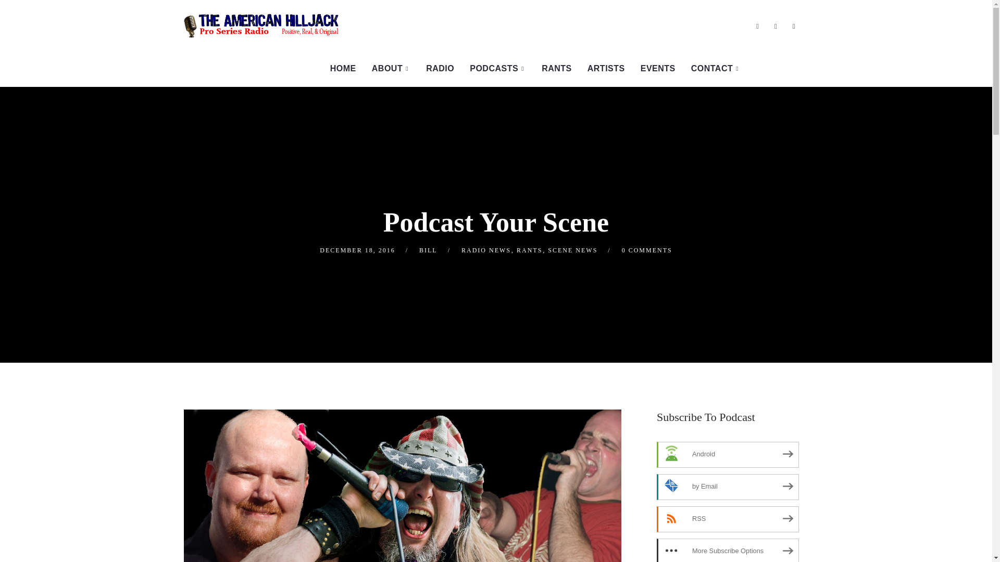 Image resolution: width=1000 pixels, height=562 pixels. I want to click on Subscribe by Email, so click(728, 487).